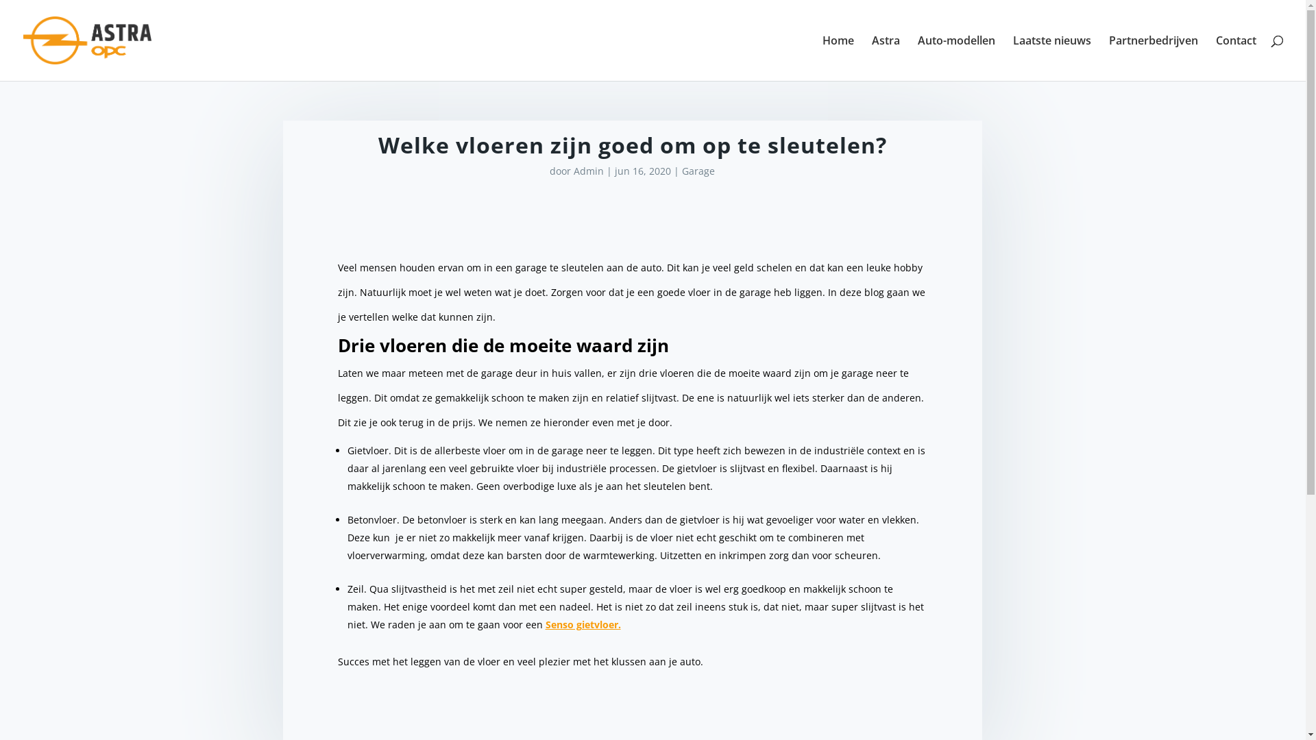  What do you see at coordinates (1052, 58) in the screenshot?
I see `Laatste nieuws` at bounding box center [1052, 58].